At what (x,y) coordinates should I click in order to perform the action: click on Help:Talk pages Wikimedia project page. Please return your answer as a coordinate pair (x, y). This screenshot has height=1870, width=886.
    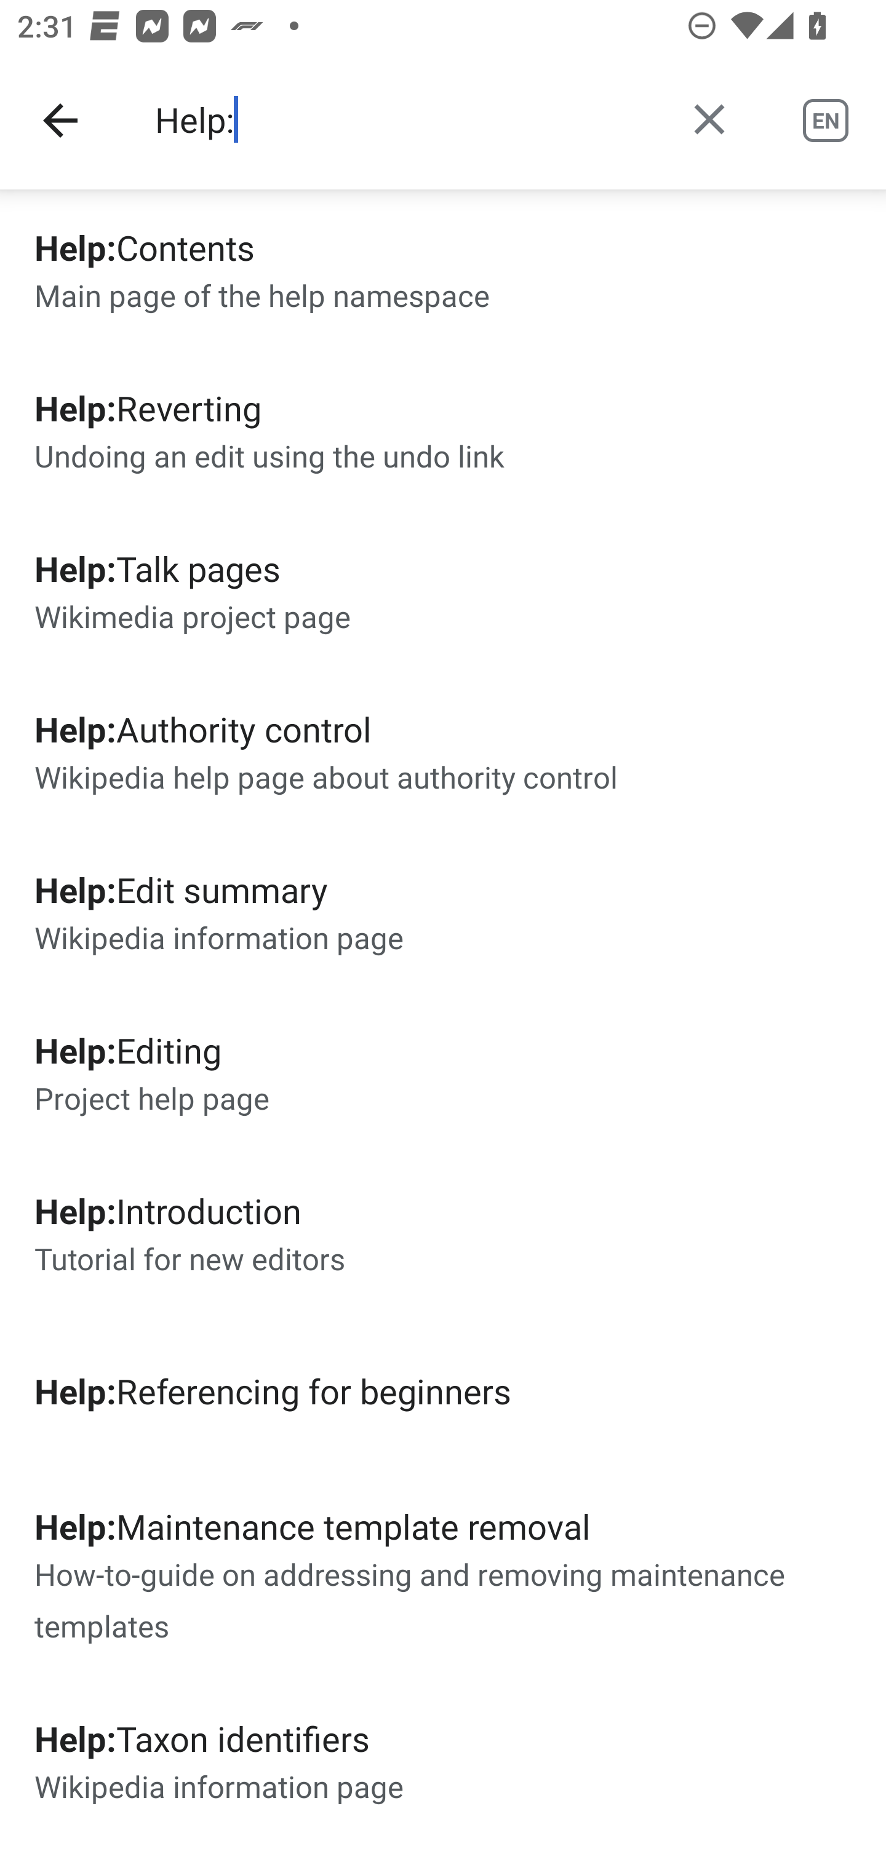
    Looking at the image, I should click on (443, 591).